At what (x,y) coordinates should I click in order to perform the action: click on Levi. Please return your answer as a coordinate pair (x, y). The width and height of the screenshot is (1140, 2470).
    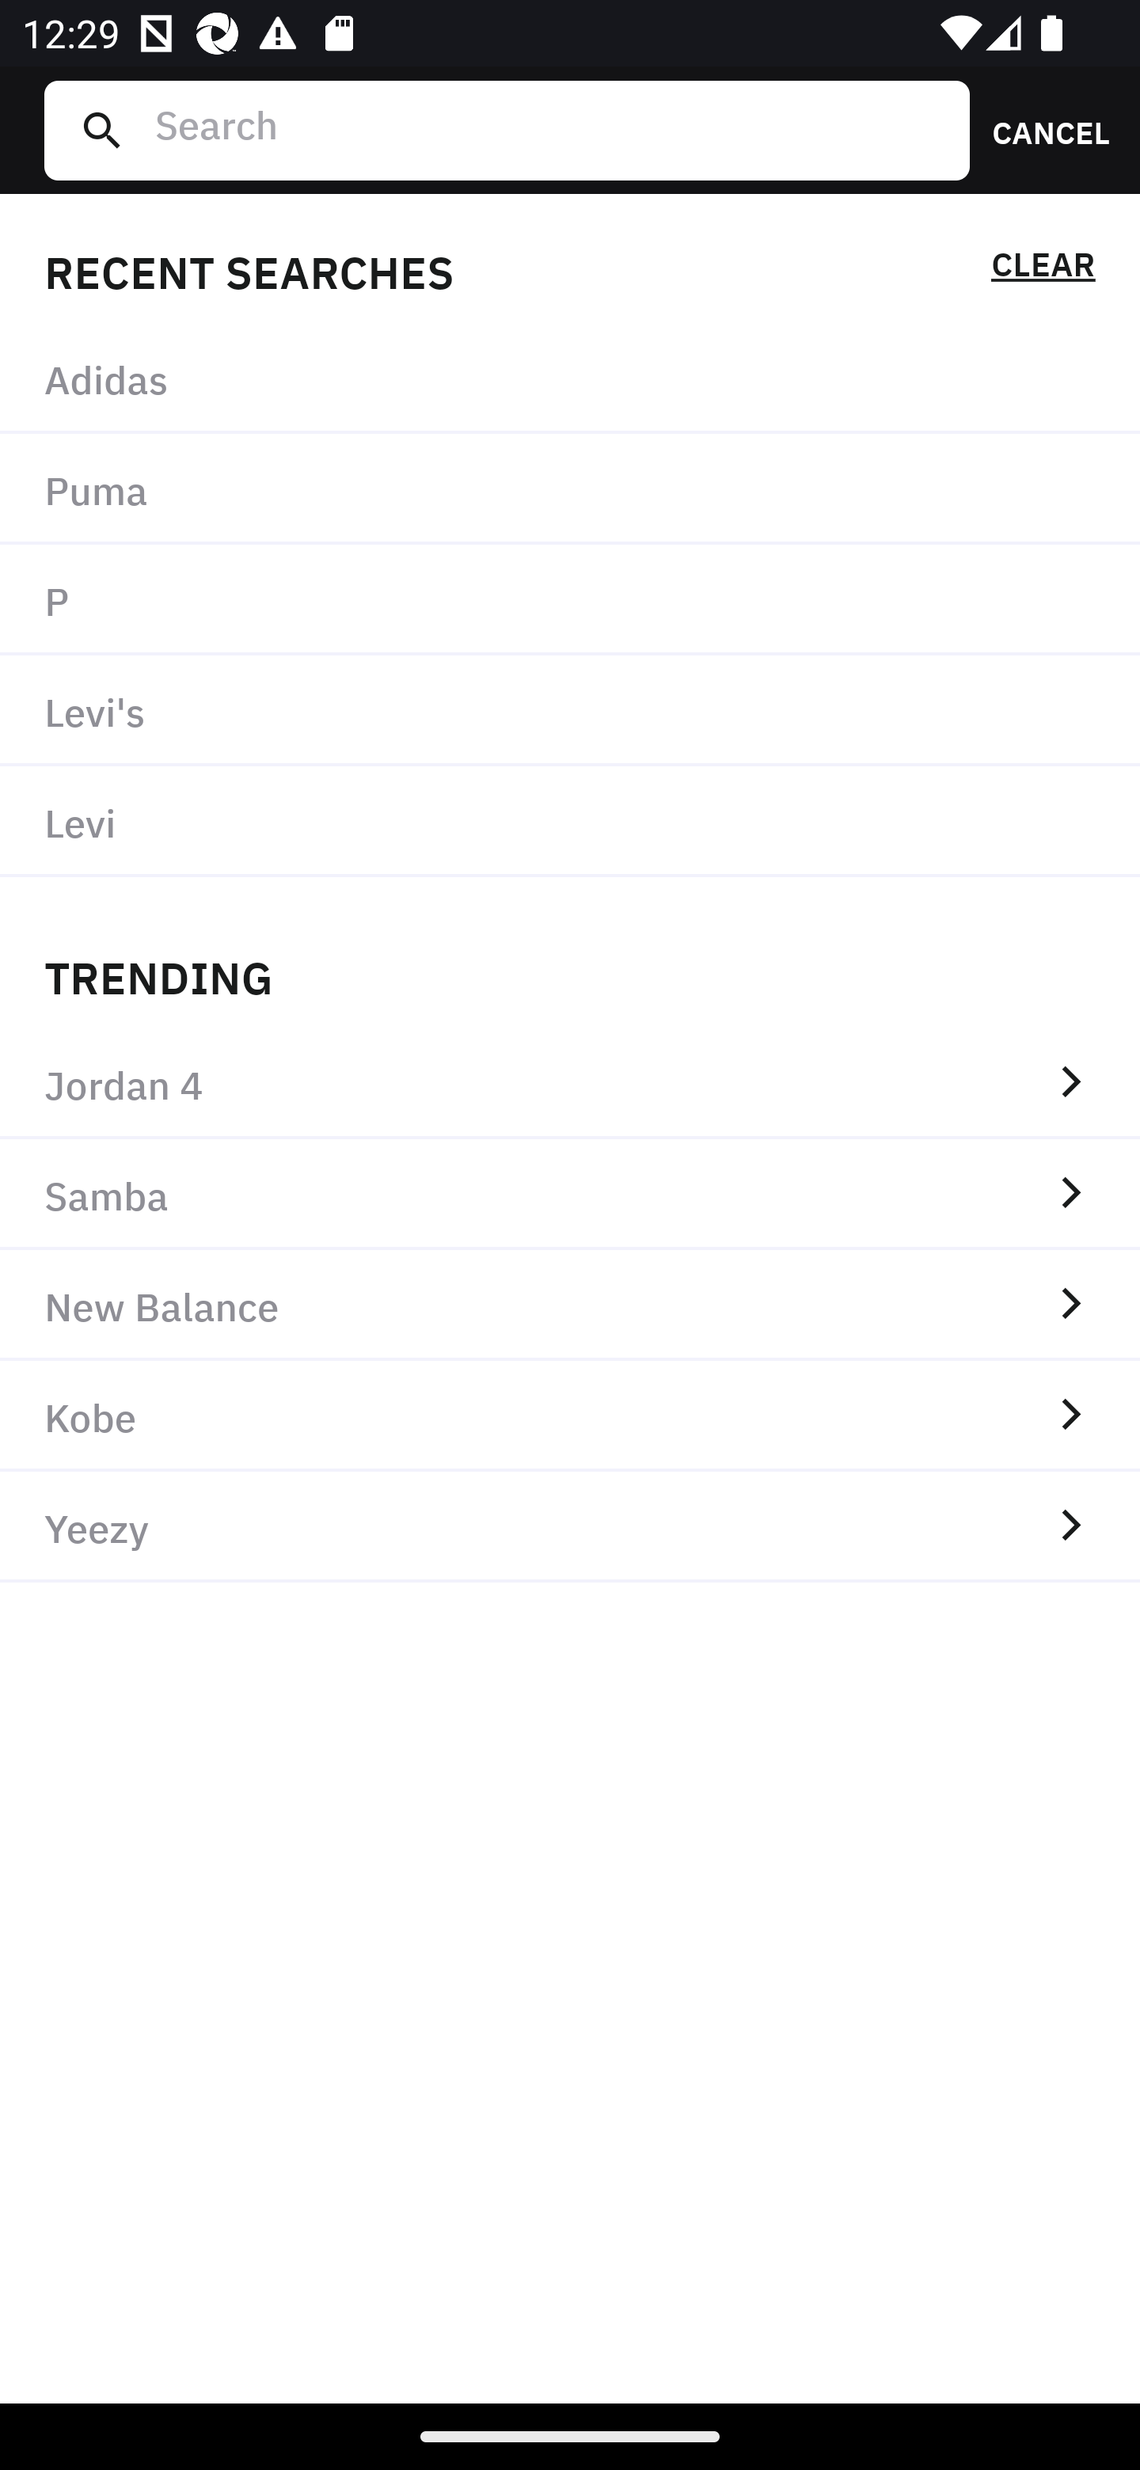
    Looking at the image, I should click on (570, 821).